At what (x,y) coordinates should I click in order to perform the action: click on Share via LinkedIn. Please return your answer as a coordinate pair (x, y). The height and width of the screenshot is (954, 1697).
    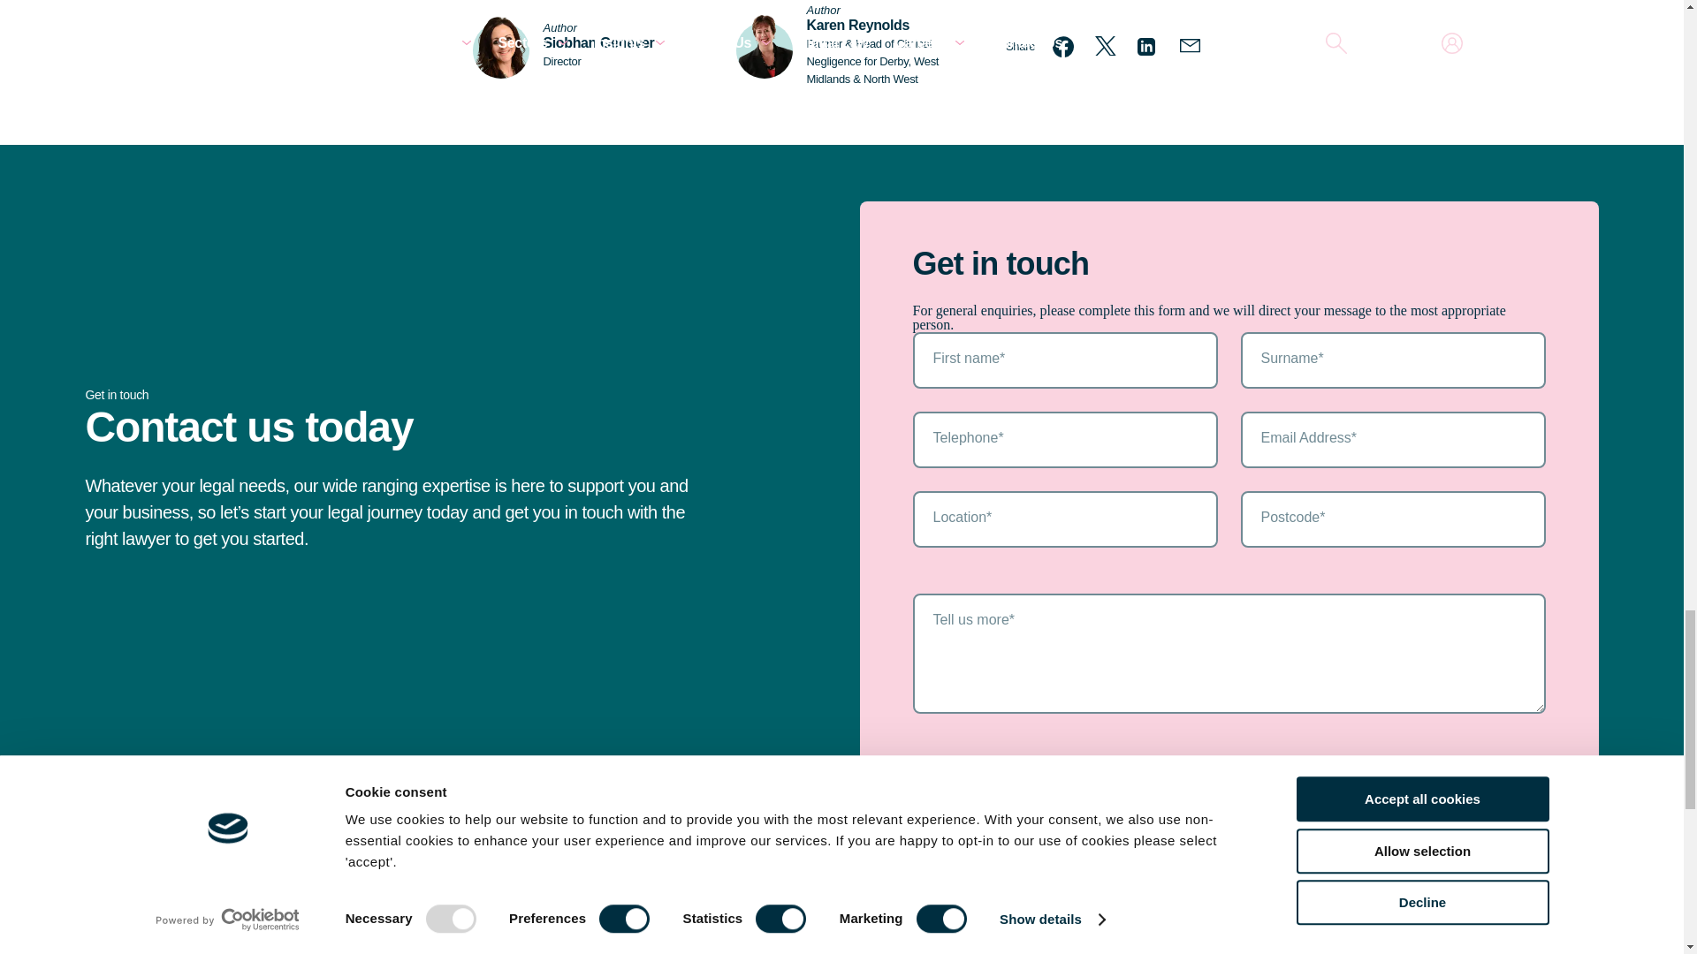
    Looking at the image, I should click on (1147, 46).